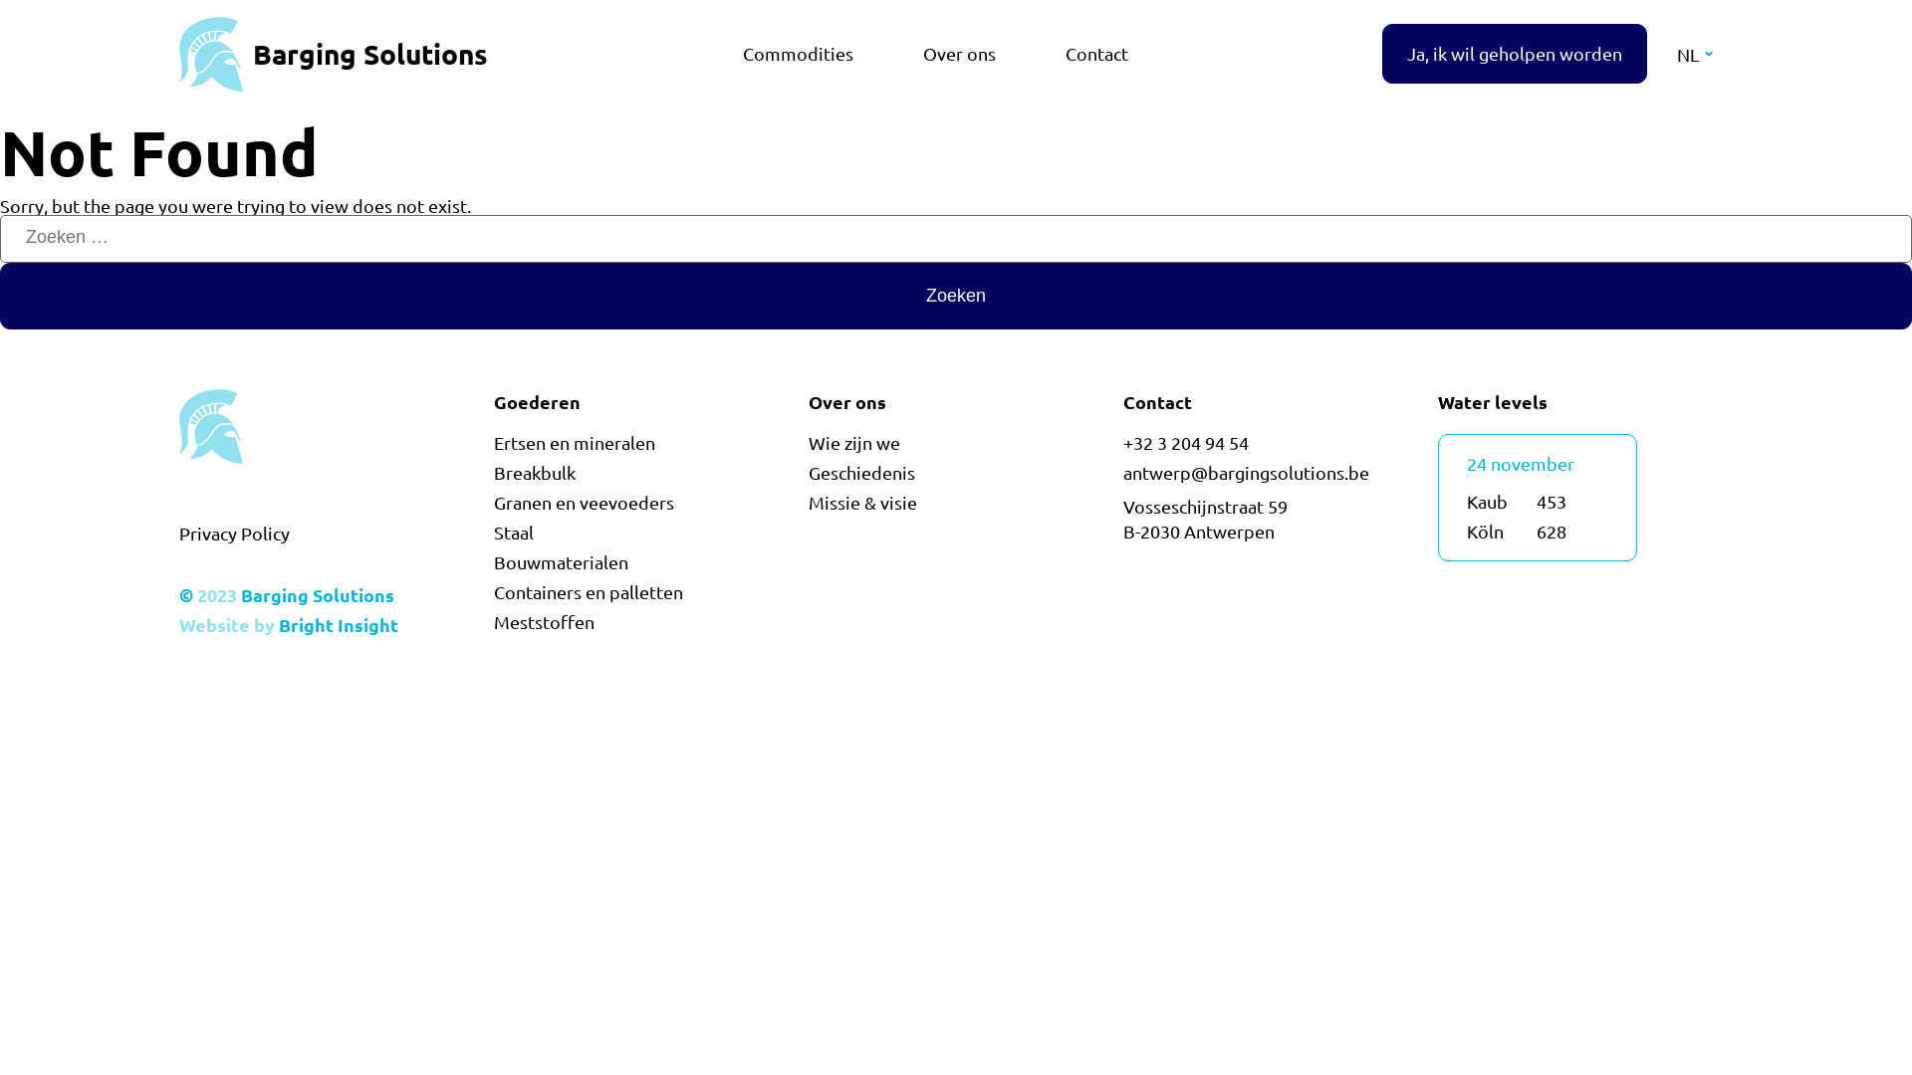 The image size is (1912, 1075). Describe the element at coordinates (960, 54) in the screenshot. I see `Over ons` at that location.